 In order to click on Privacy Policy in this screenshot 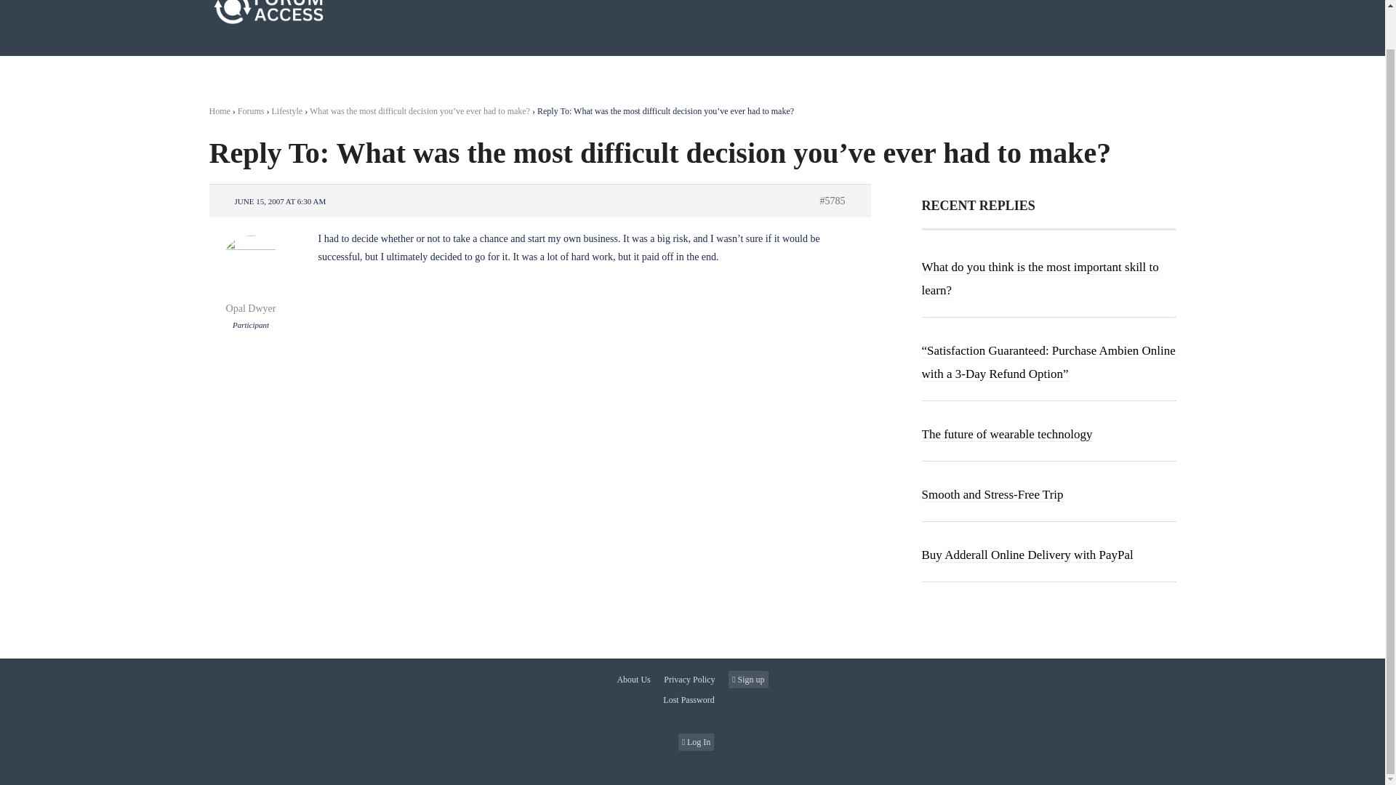, I will do `click(689, 680)`.